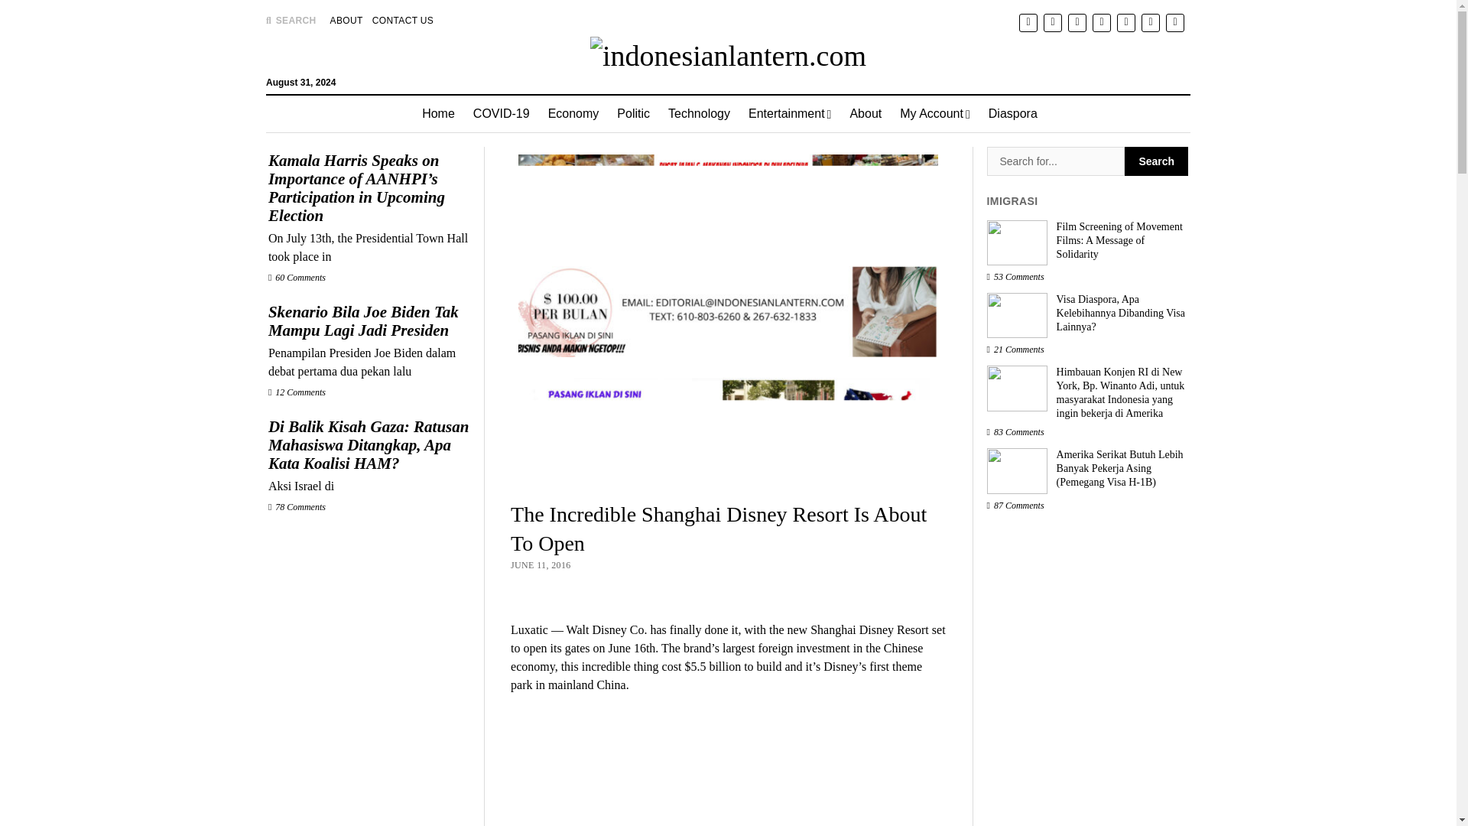  I want to click on Search, so click(1156, 161).